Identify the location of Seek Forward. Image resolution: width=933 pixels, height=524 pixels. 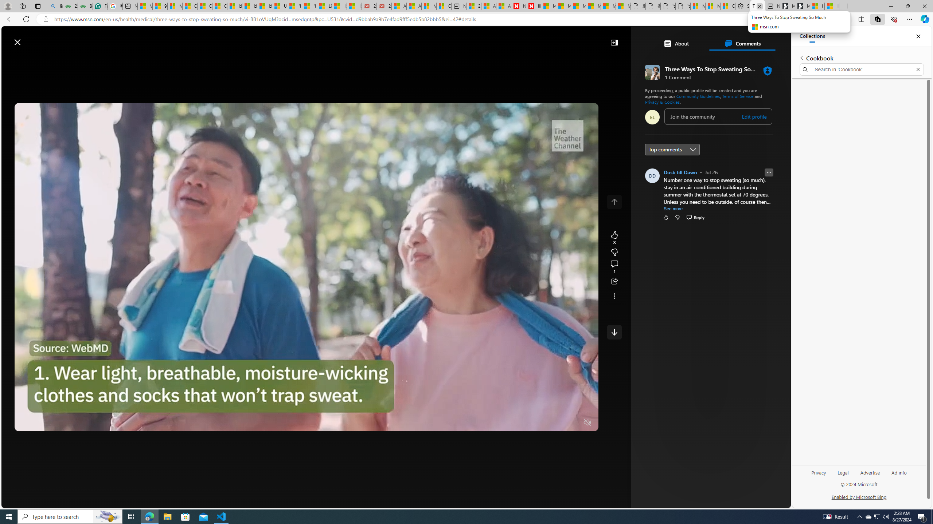
(54, 423).